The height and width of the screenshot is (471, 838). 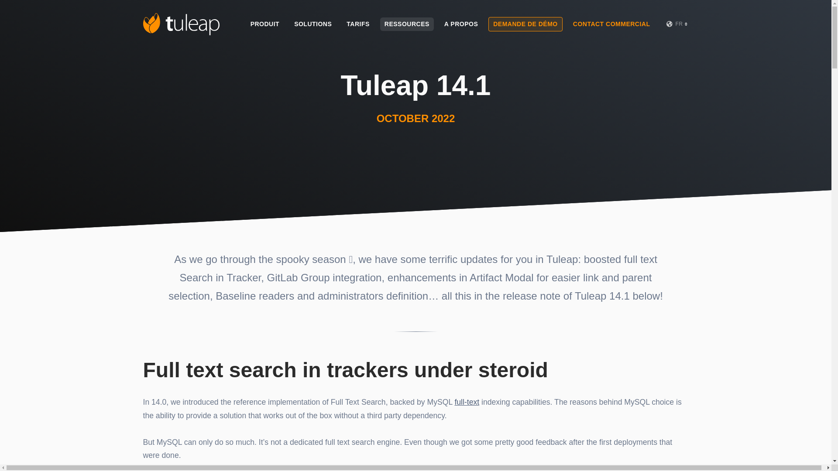 I want to click on Accueil, so click(x=182, y=24).